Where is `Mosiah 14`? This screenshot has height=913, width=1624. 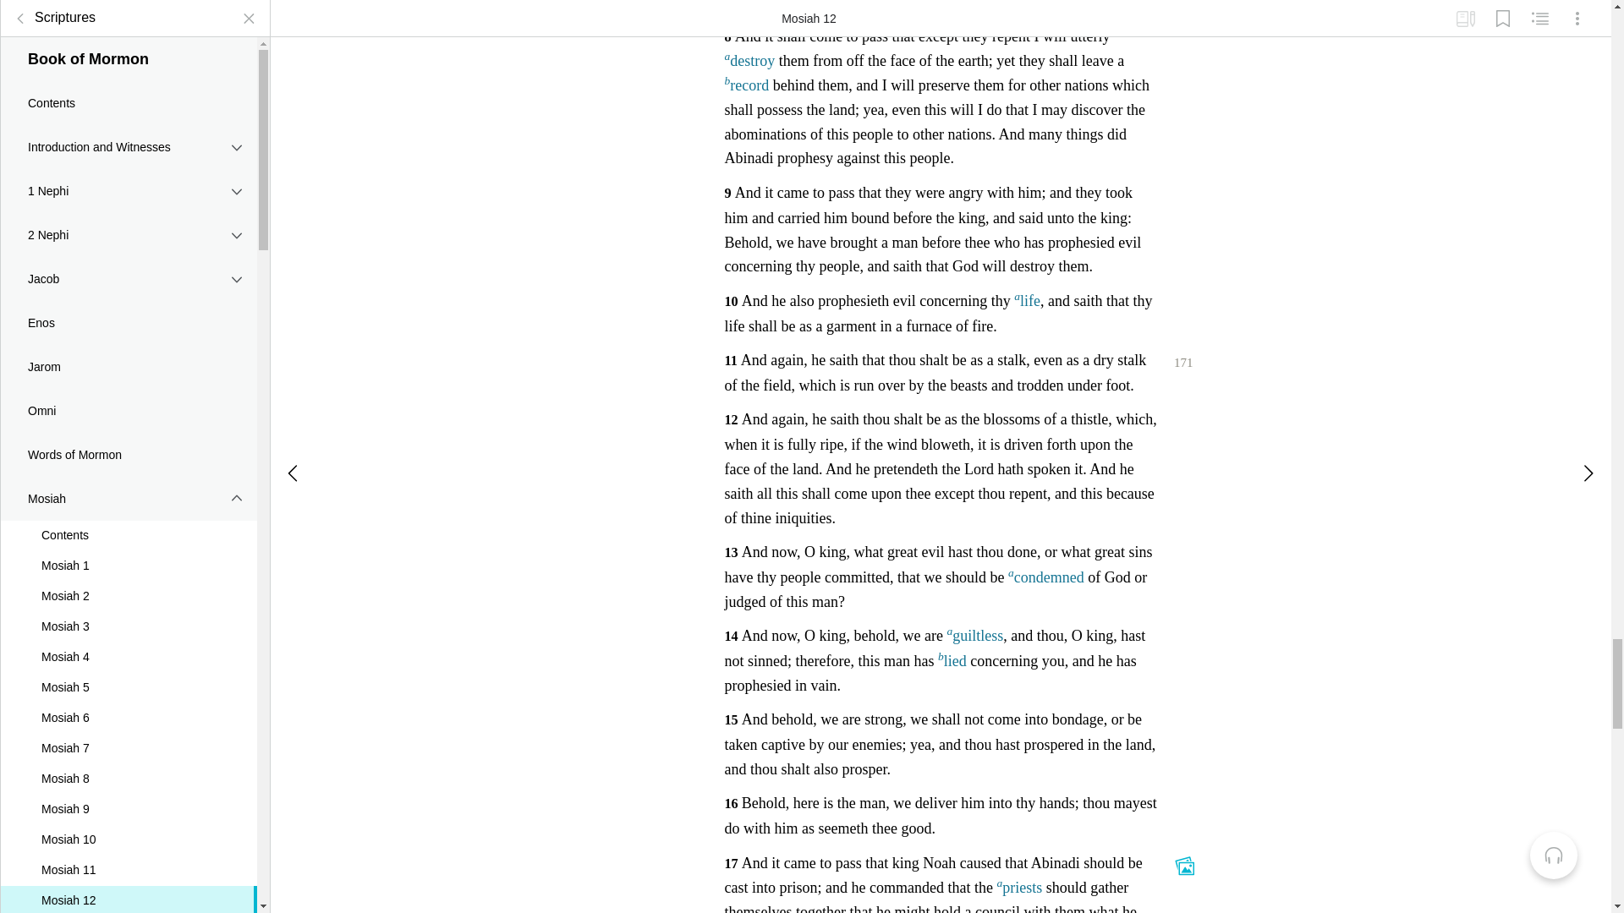
Mosiah 14 is located at coordinates (129, 36).